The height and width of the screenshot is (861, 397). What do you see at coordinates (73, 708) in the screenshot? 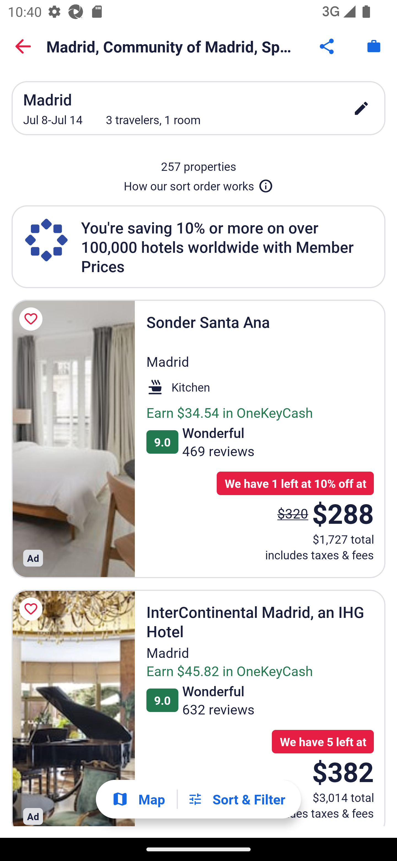
I see `InterContinental Madrid, an IHG Hotel` at bounding box center [73, 708].